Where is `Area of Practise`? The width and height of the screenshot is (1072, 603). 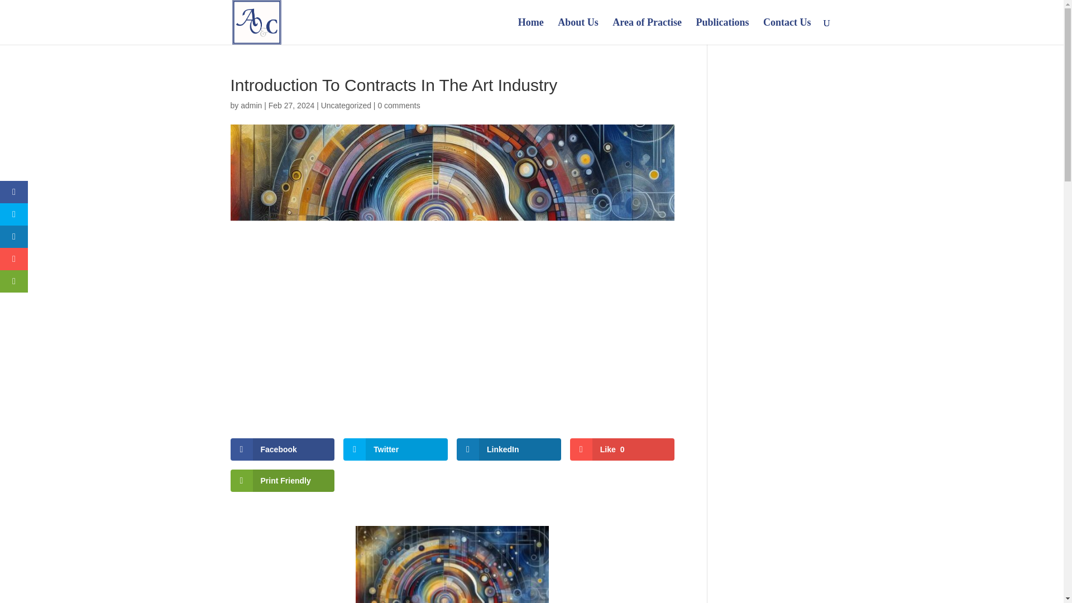
Area of Practise is located at coordinates (647, 31).